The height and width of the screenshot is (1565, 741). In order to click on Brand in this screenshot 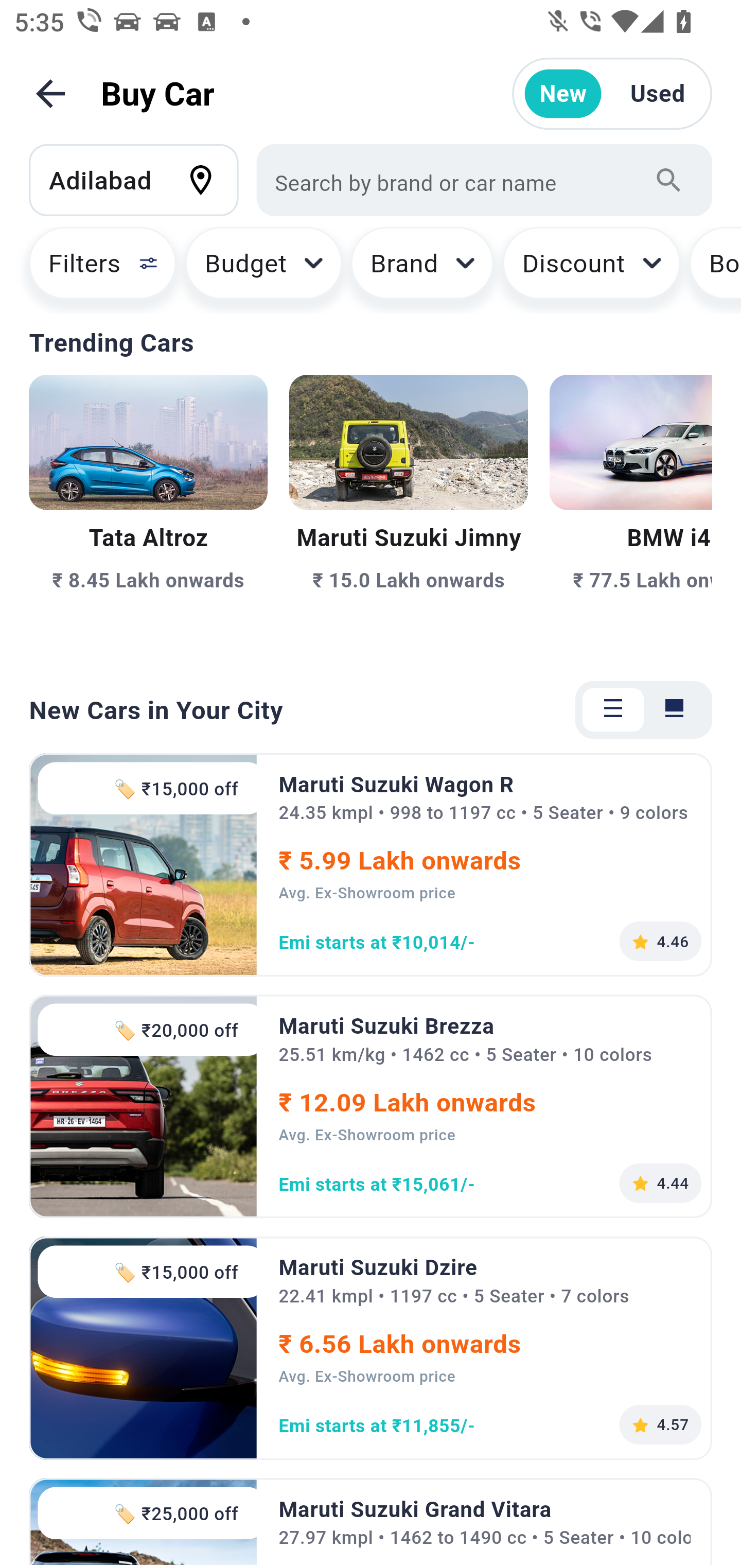, I will do `click(422, 270)`.